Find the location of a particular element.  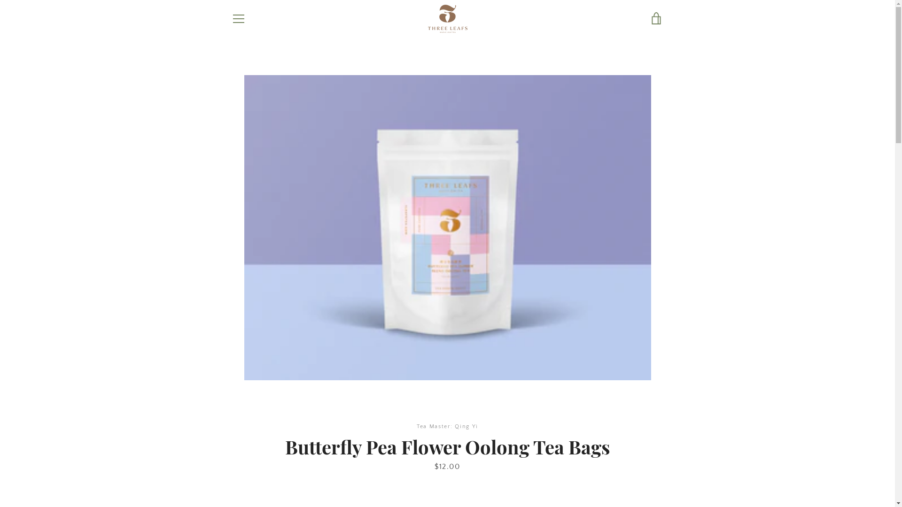

MENU is located at coordinates (238, 19).